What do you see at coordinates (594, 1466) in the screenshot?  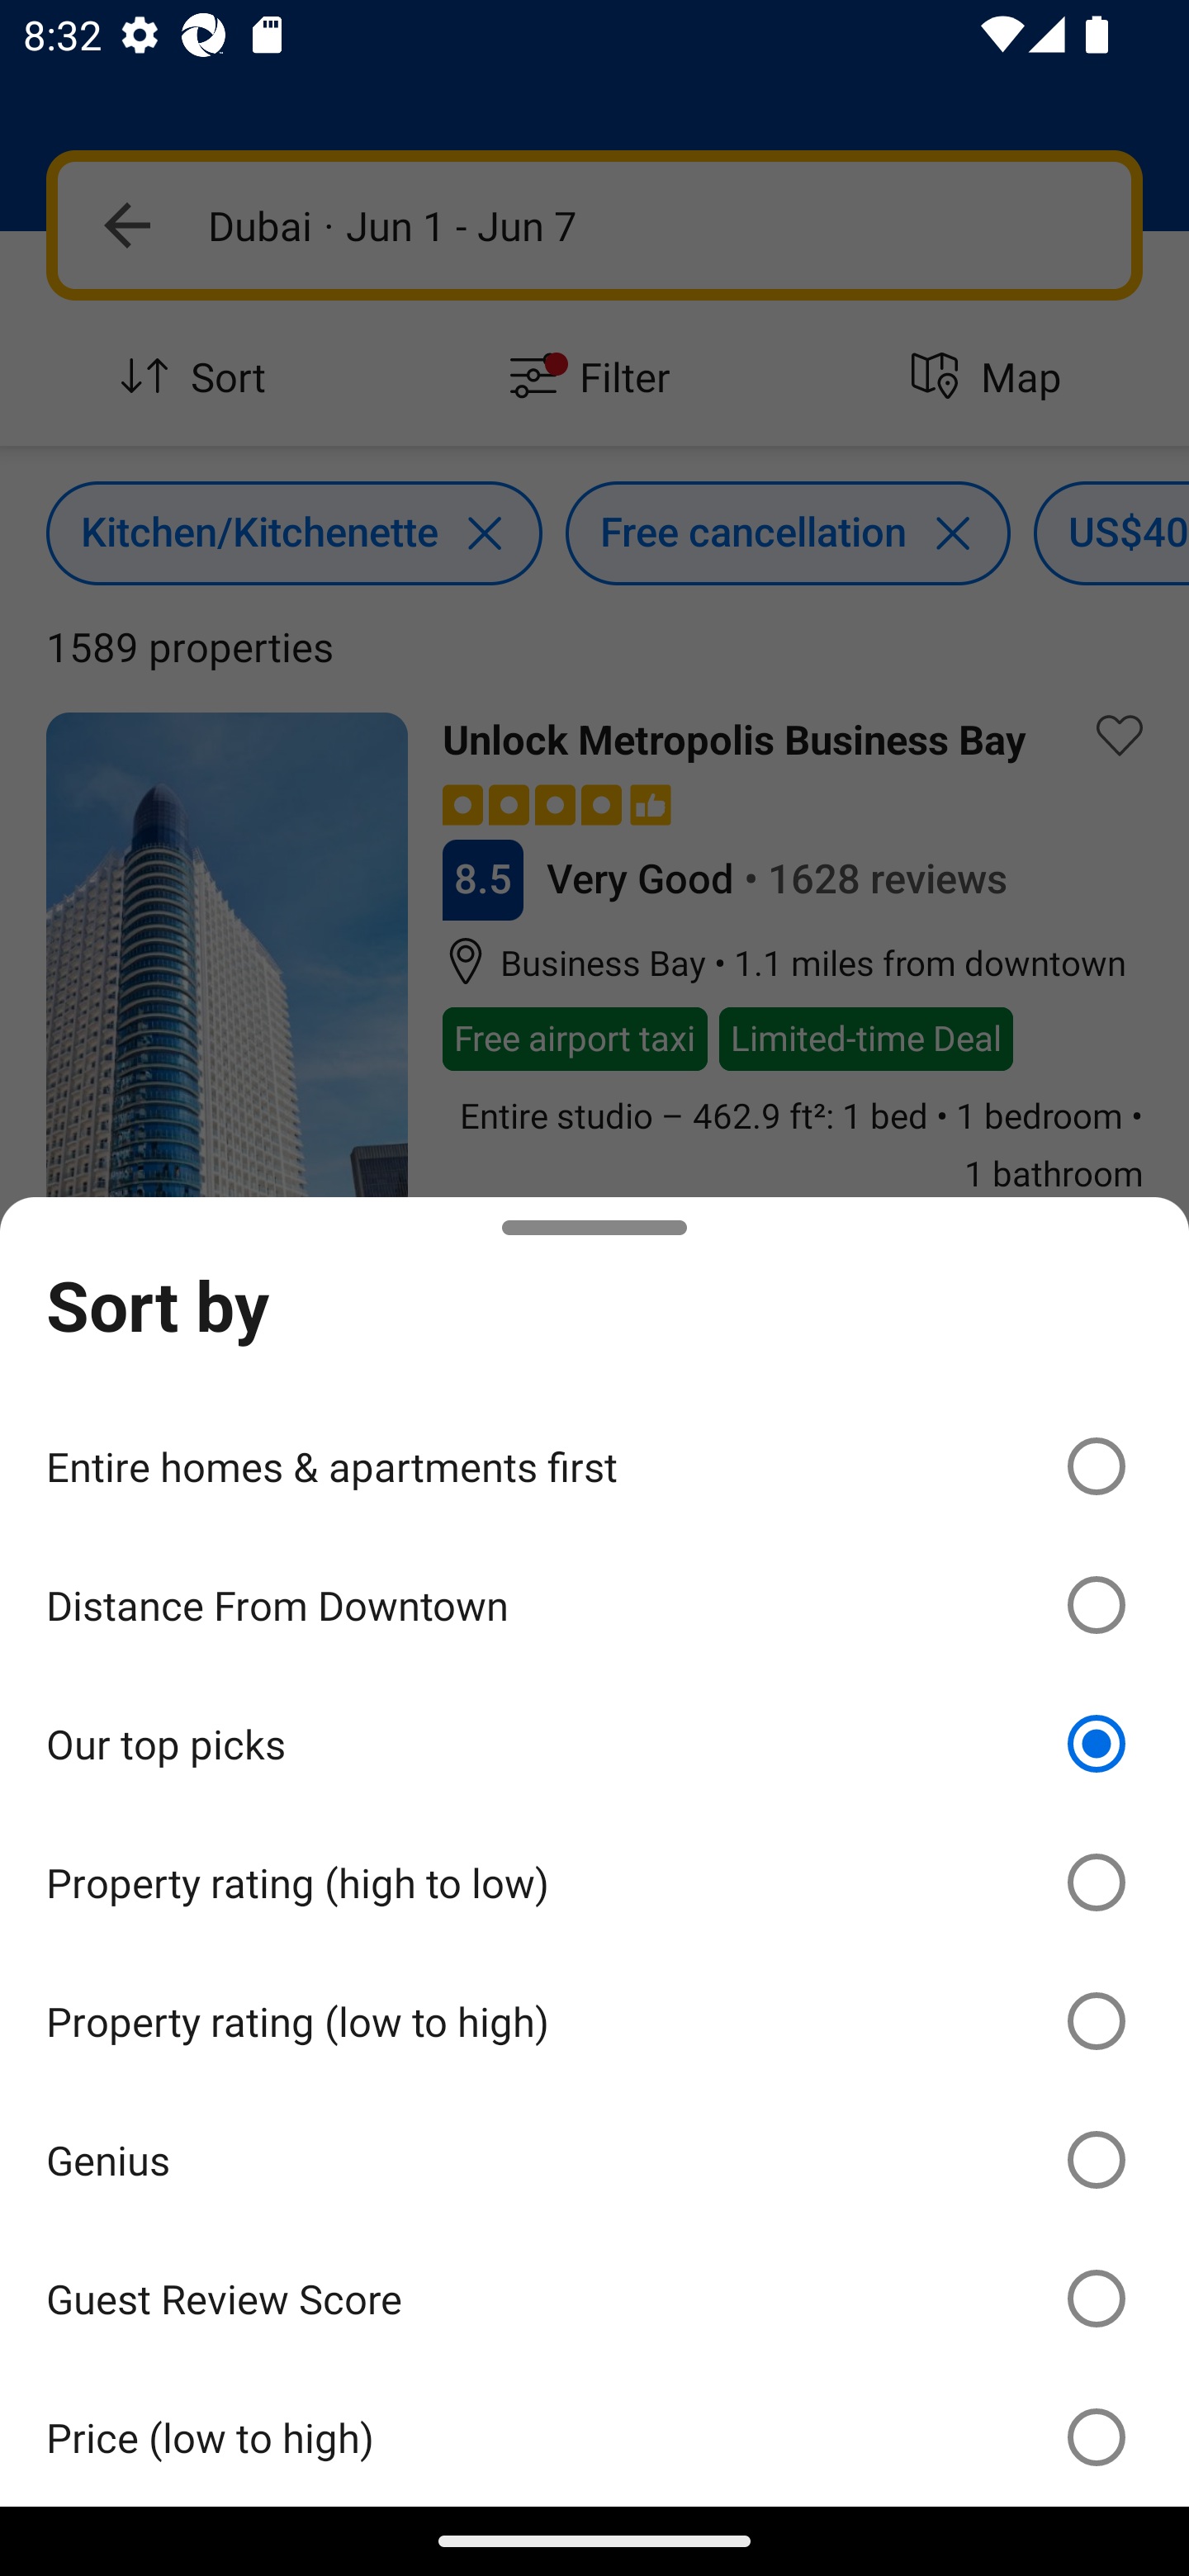 I see `Entire homes & apartments first` at bounding box center [594, 1466].